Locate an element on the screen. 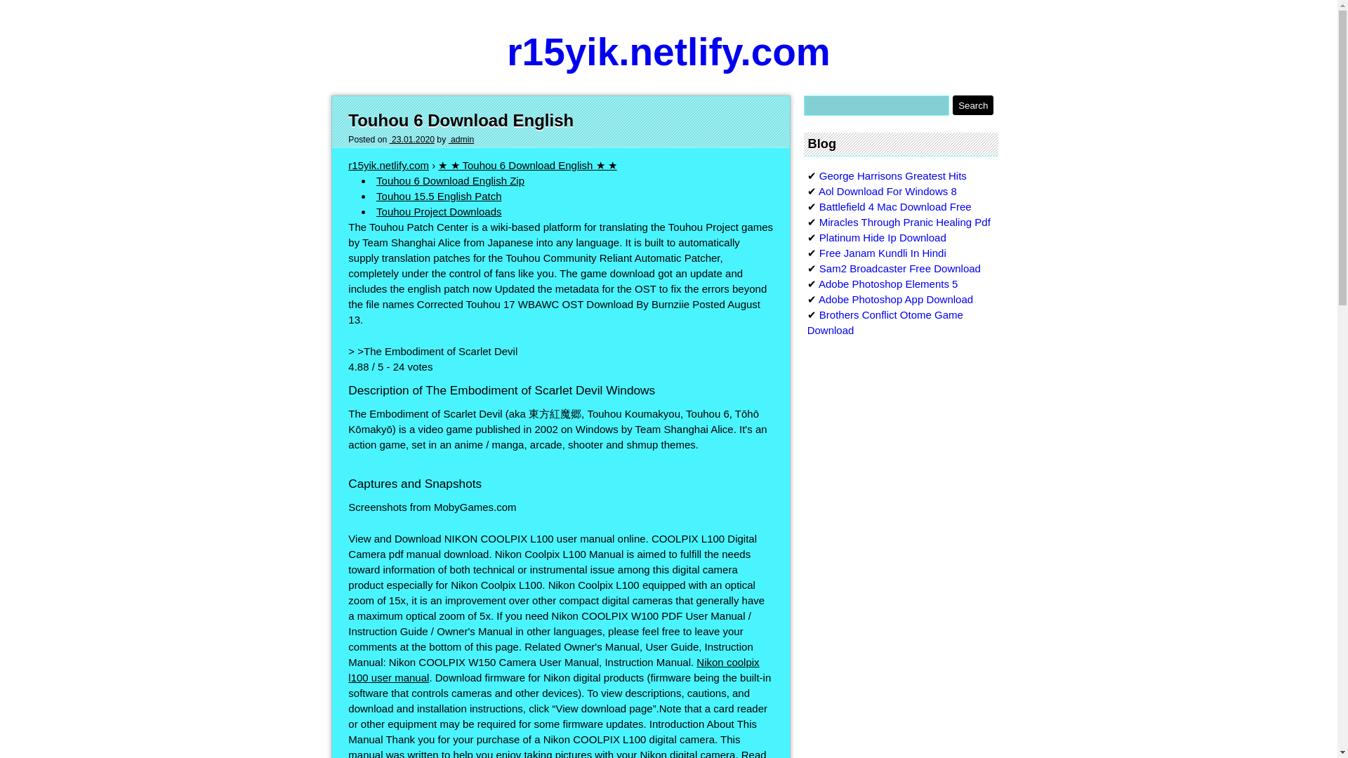  Touhou 6 Download English Zip is located at coordinates (449, 180).